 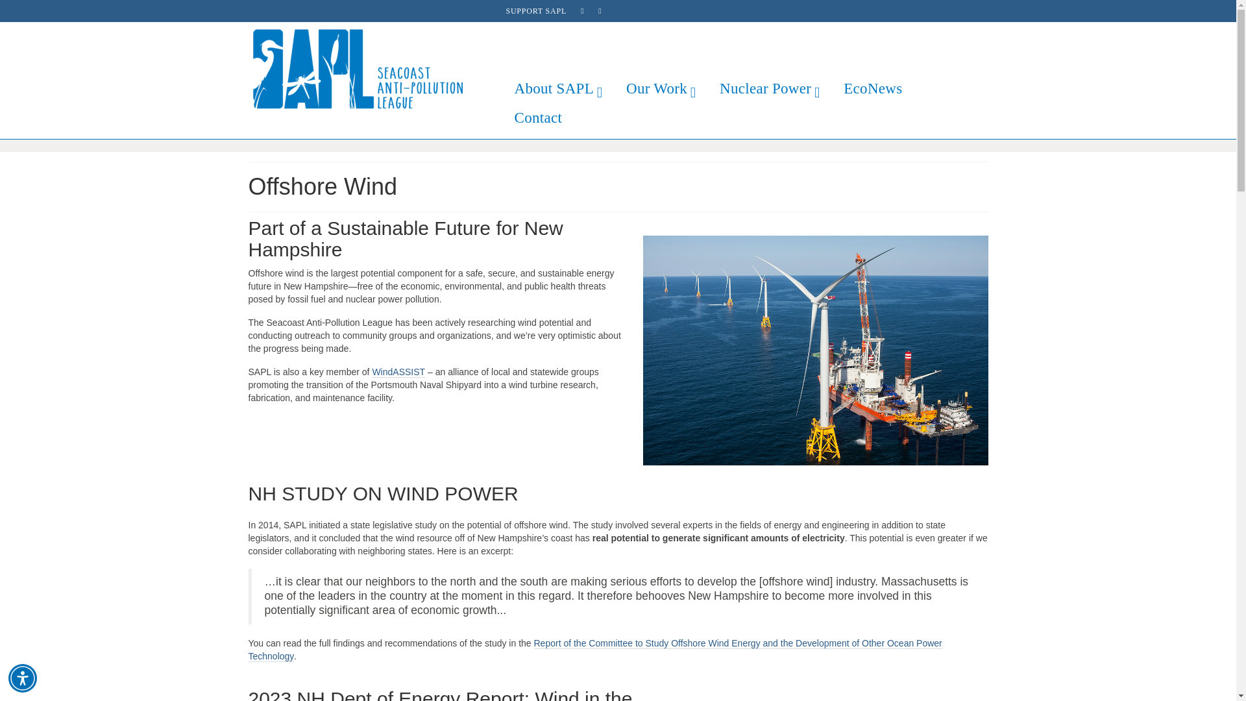 I want to click on SUPPORT SAPL, so click(x=536, y=10).